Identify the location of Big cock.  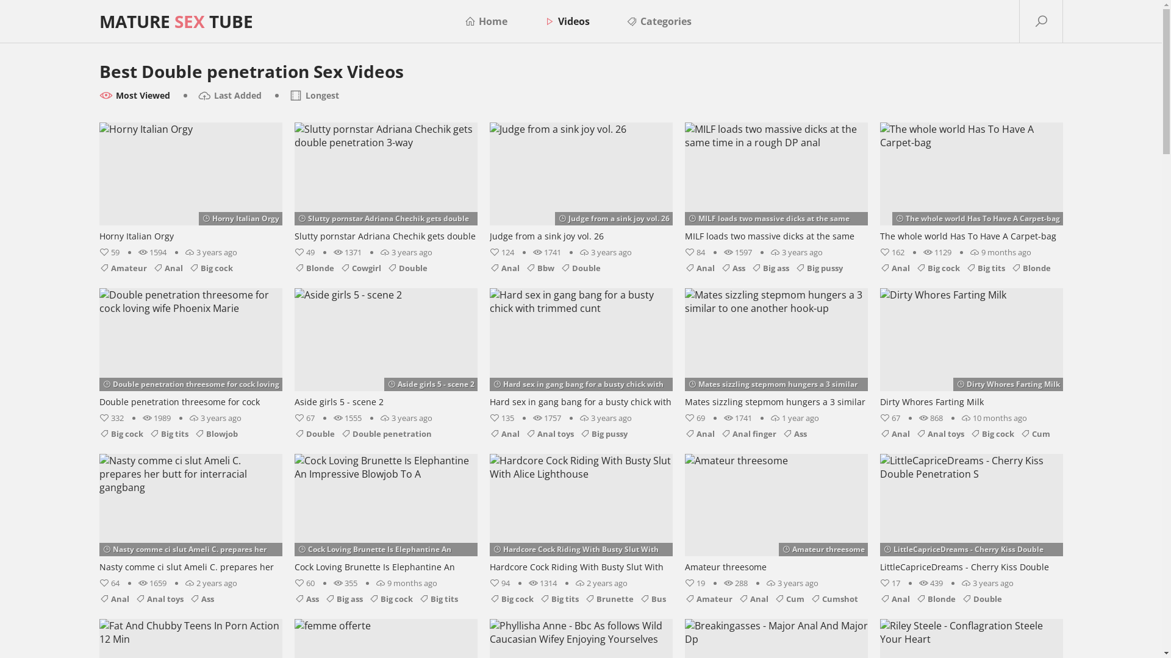
(511, 599).